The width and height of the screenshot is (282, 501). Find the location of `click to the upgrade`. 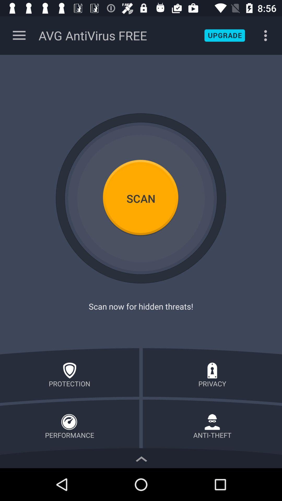

click to the upgrade is located at coordinates (225, 35).